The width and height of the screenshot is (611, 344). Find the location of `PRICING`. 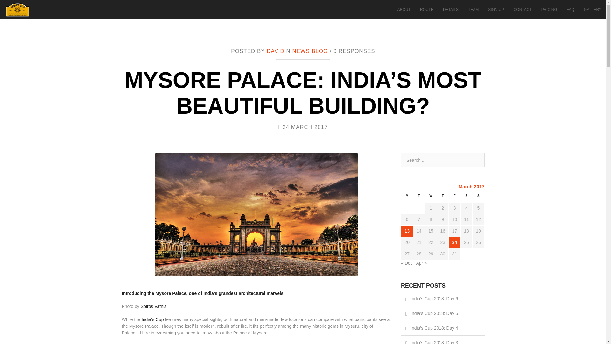

PRICING is located at coordinates (549, 10).